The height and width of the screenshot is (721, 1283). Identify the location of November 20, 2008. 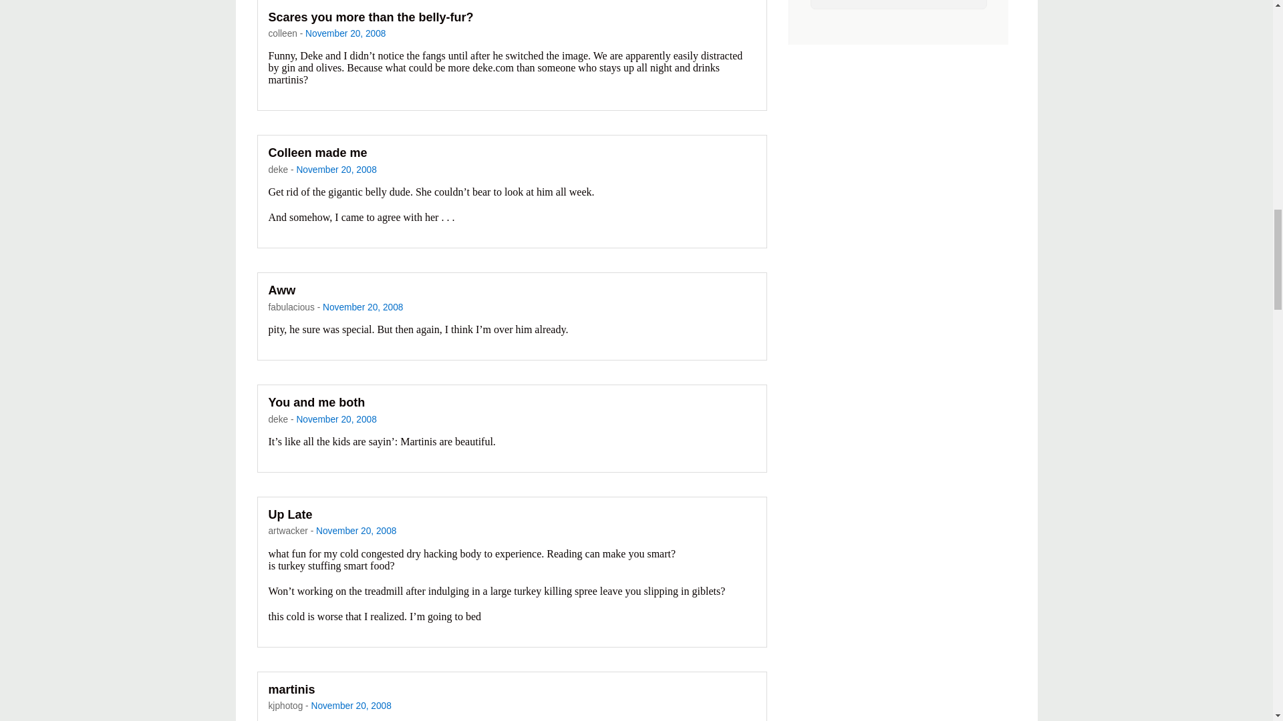
(335, 170).